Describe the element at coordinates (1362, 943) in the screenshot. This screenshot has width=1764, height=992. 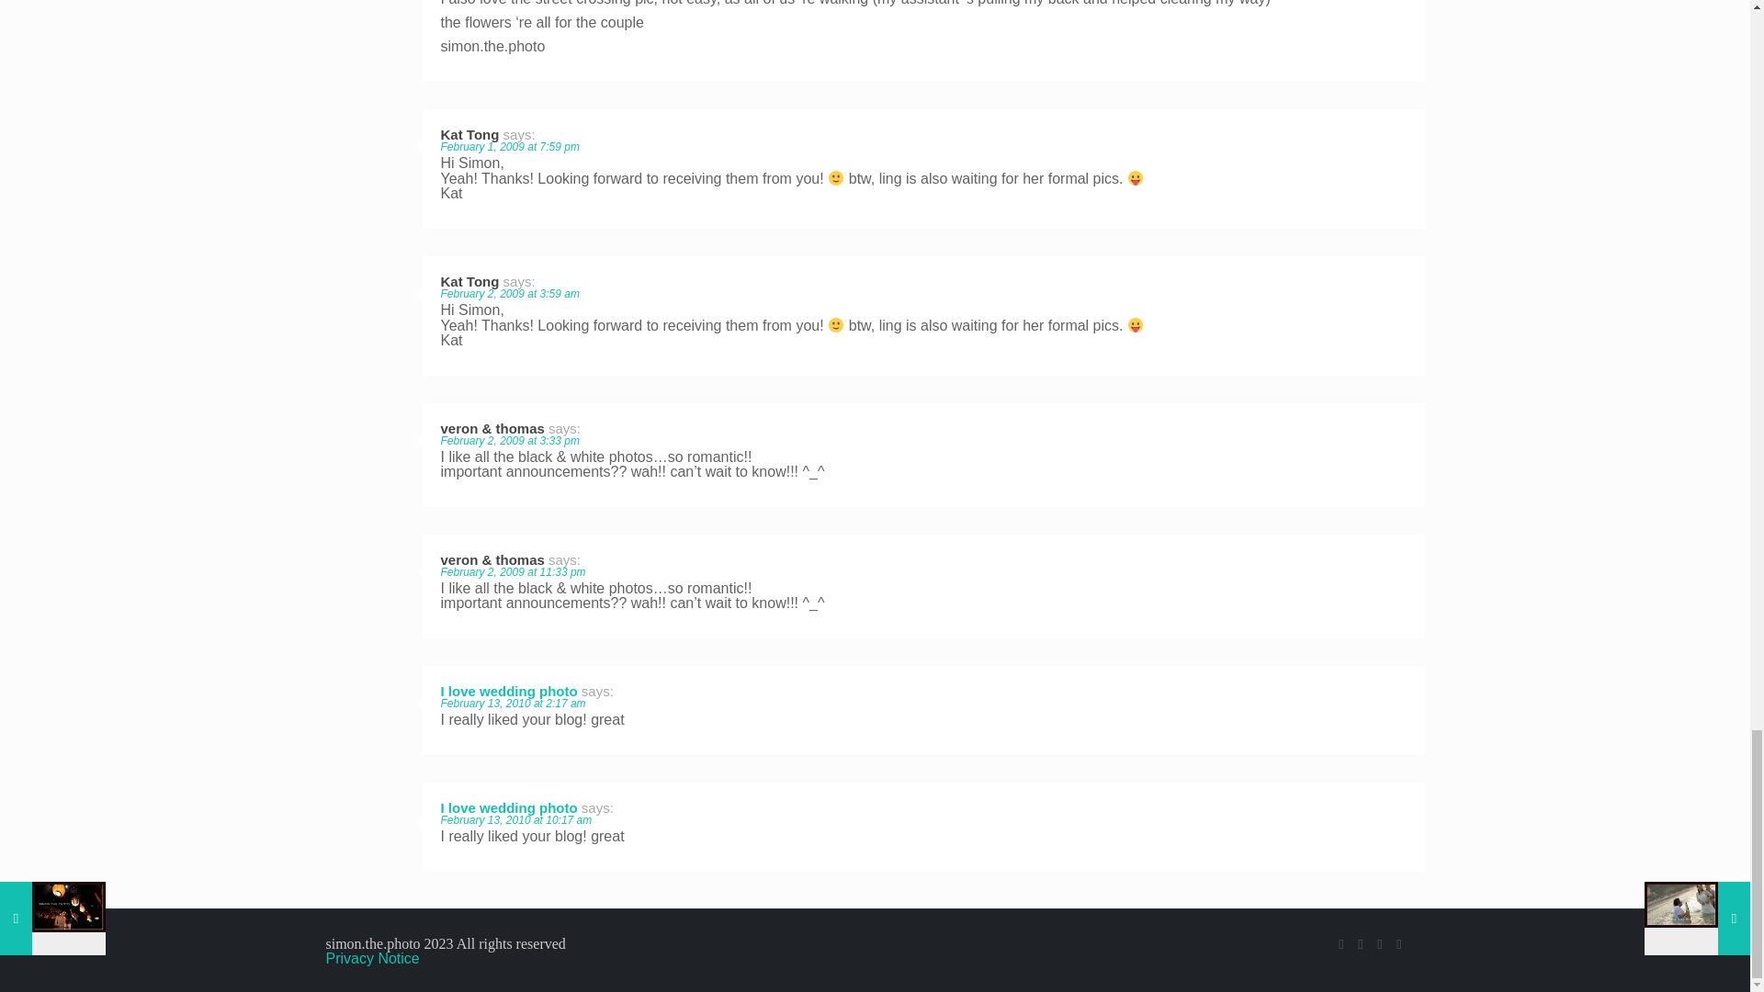
I see `YouTube` at that location.